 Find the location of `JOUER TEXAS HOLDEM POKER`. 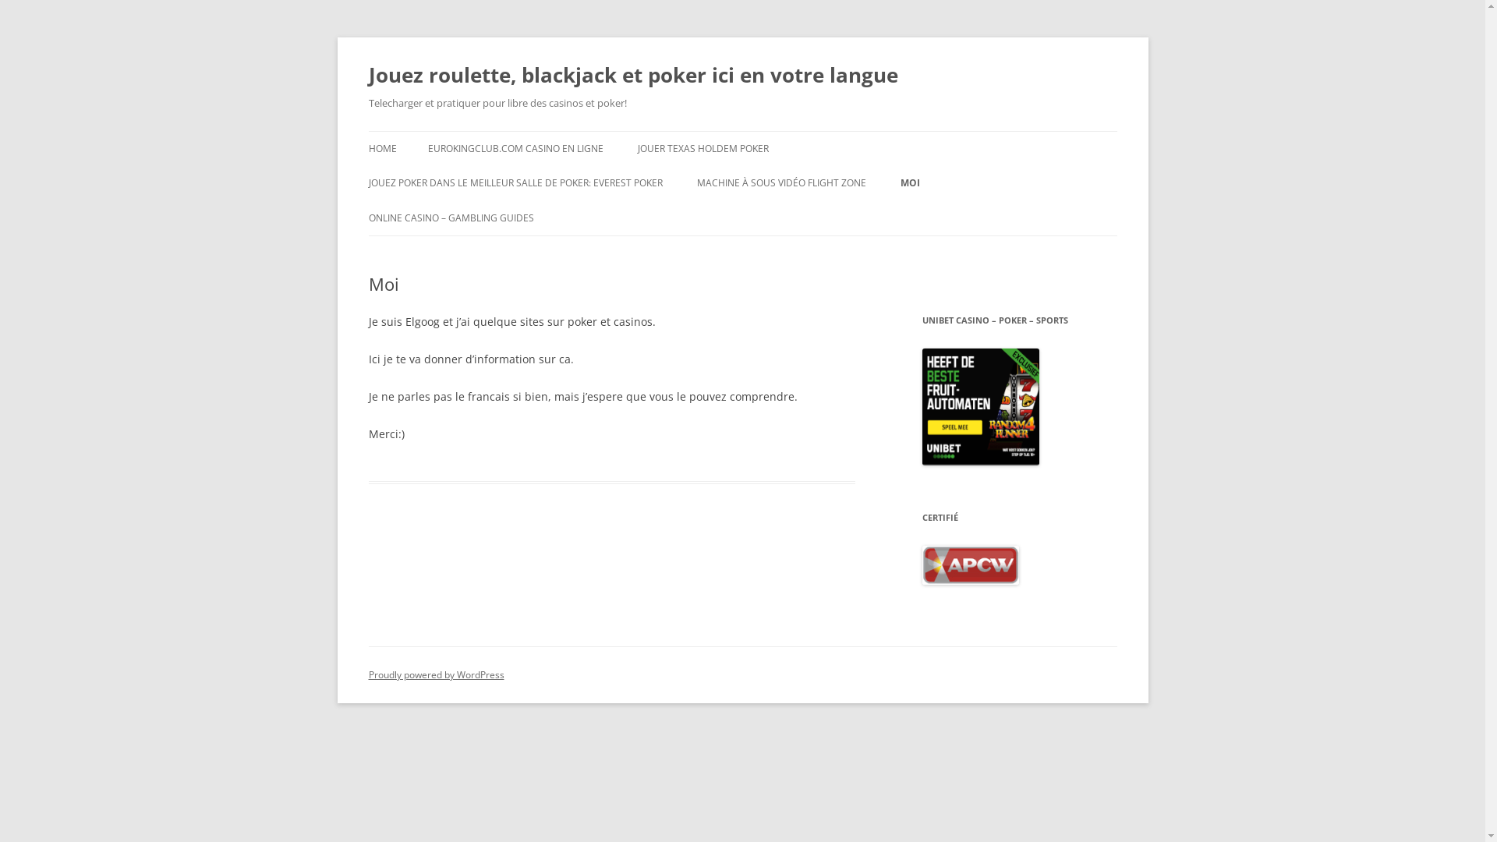

JOUER TEXAS HOLDEM POKER is located at coordinates (703, 149).